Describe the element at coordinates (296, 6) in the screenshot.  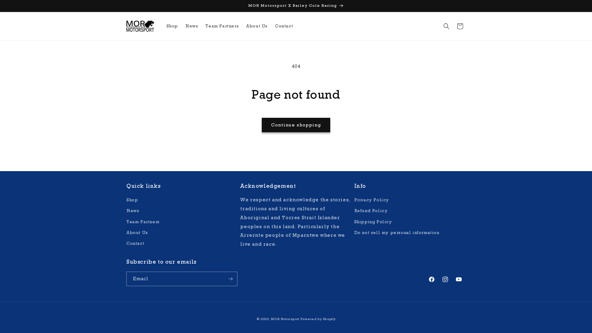
I see `MOR Motorsport X Bailey Cole Racing` at that location.